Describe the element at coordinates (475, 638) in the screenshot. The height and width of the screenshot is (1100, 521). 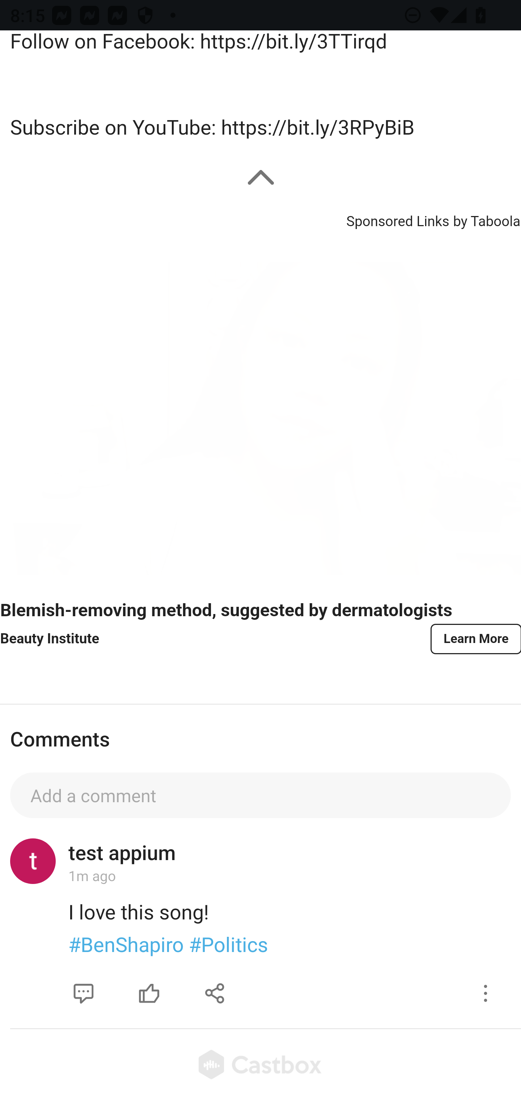
I see `Learn More` at that location.